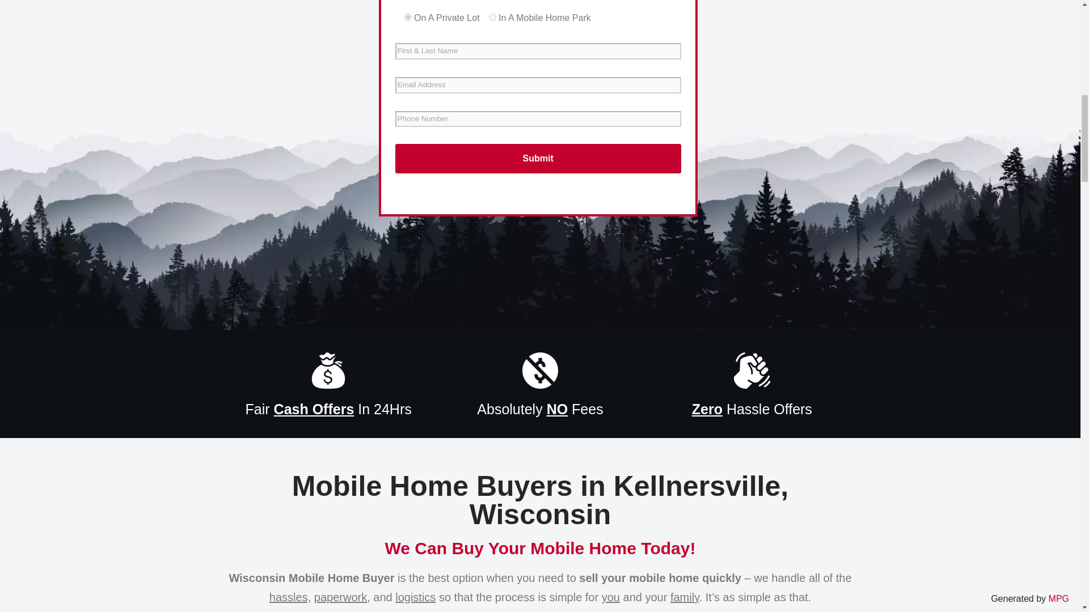  I want to click on On A Private Lot, so click(407, 17).